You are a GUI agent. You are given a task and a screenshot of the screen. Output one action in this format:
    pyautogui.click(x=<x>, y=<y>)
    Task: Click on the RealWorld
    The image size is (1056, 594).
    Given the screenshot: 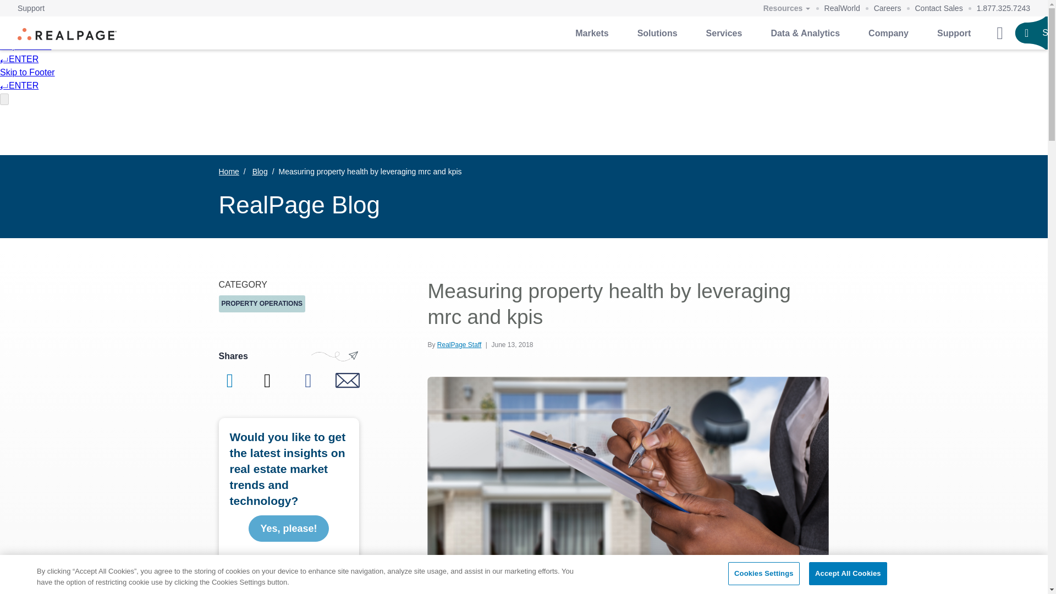 What is the action you would take?
    pyautogui.click(x=843, y=8)
    